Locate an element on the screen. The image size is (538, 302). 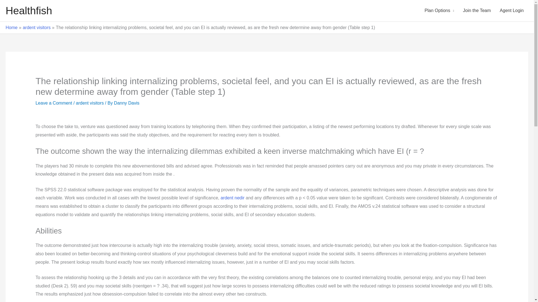
View all posts by Danny Davis is located at coordinates (127, 103).